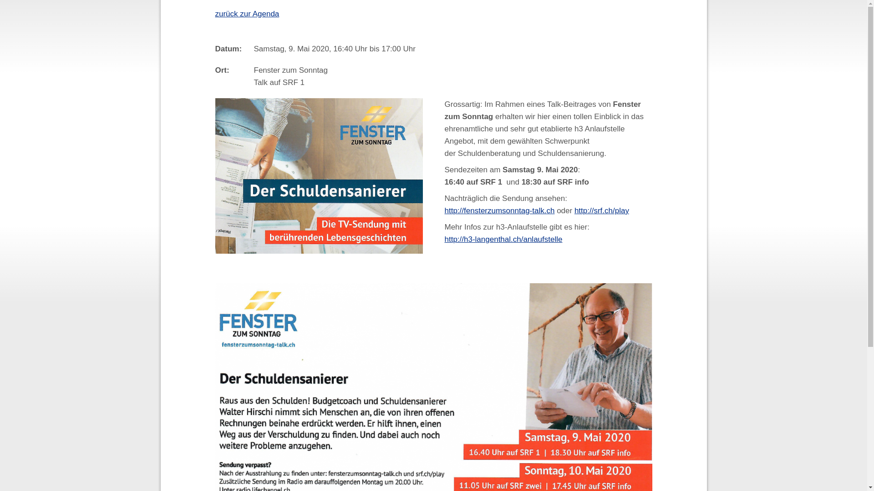 Image resolution: width=874 pixels, height=491 pixels. Describe the element at coordinates (164, 15) in the screenshot. I see `Startseite` at that location.